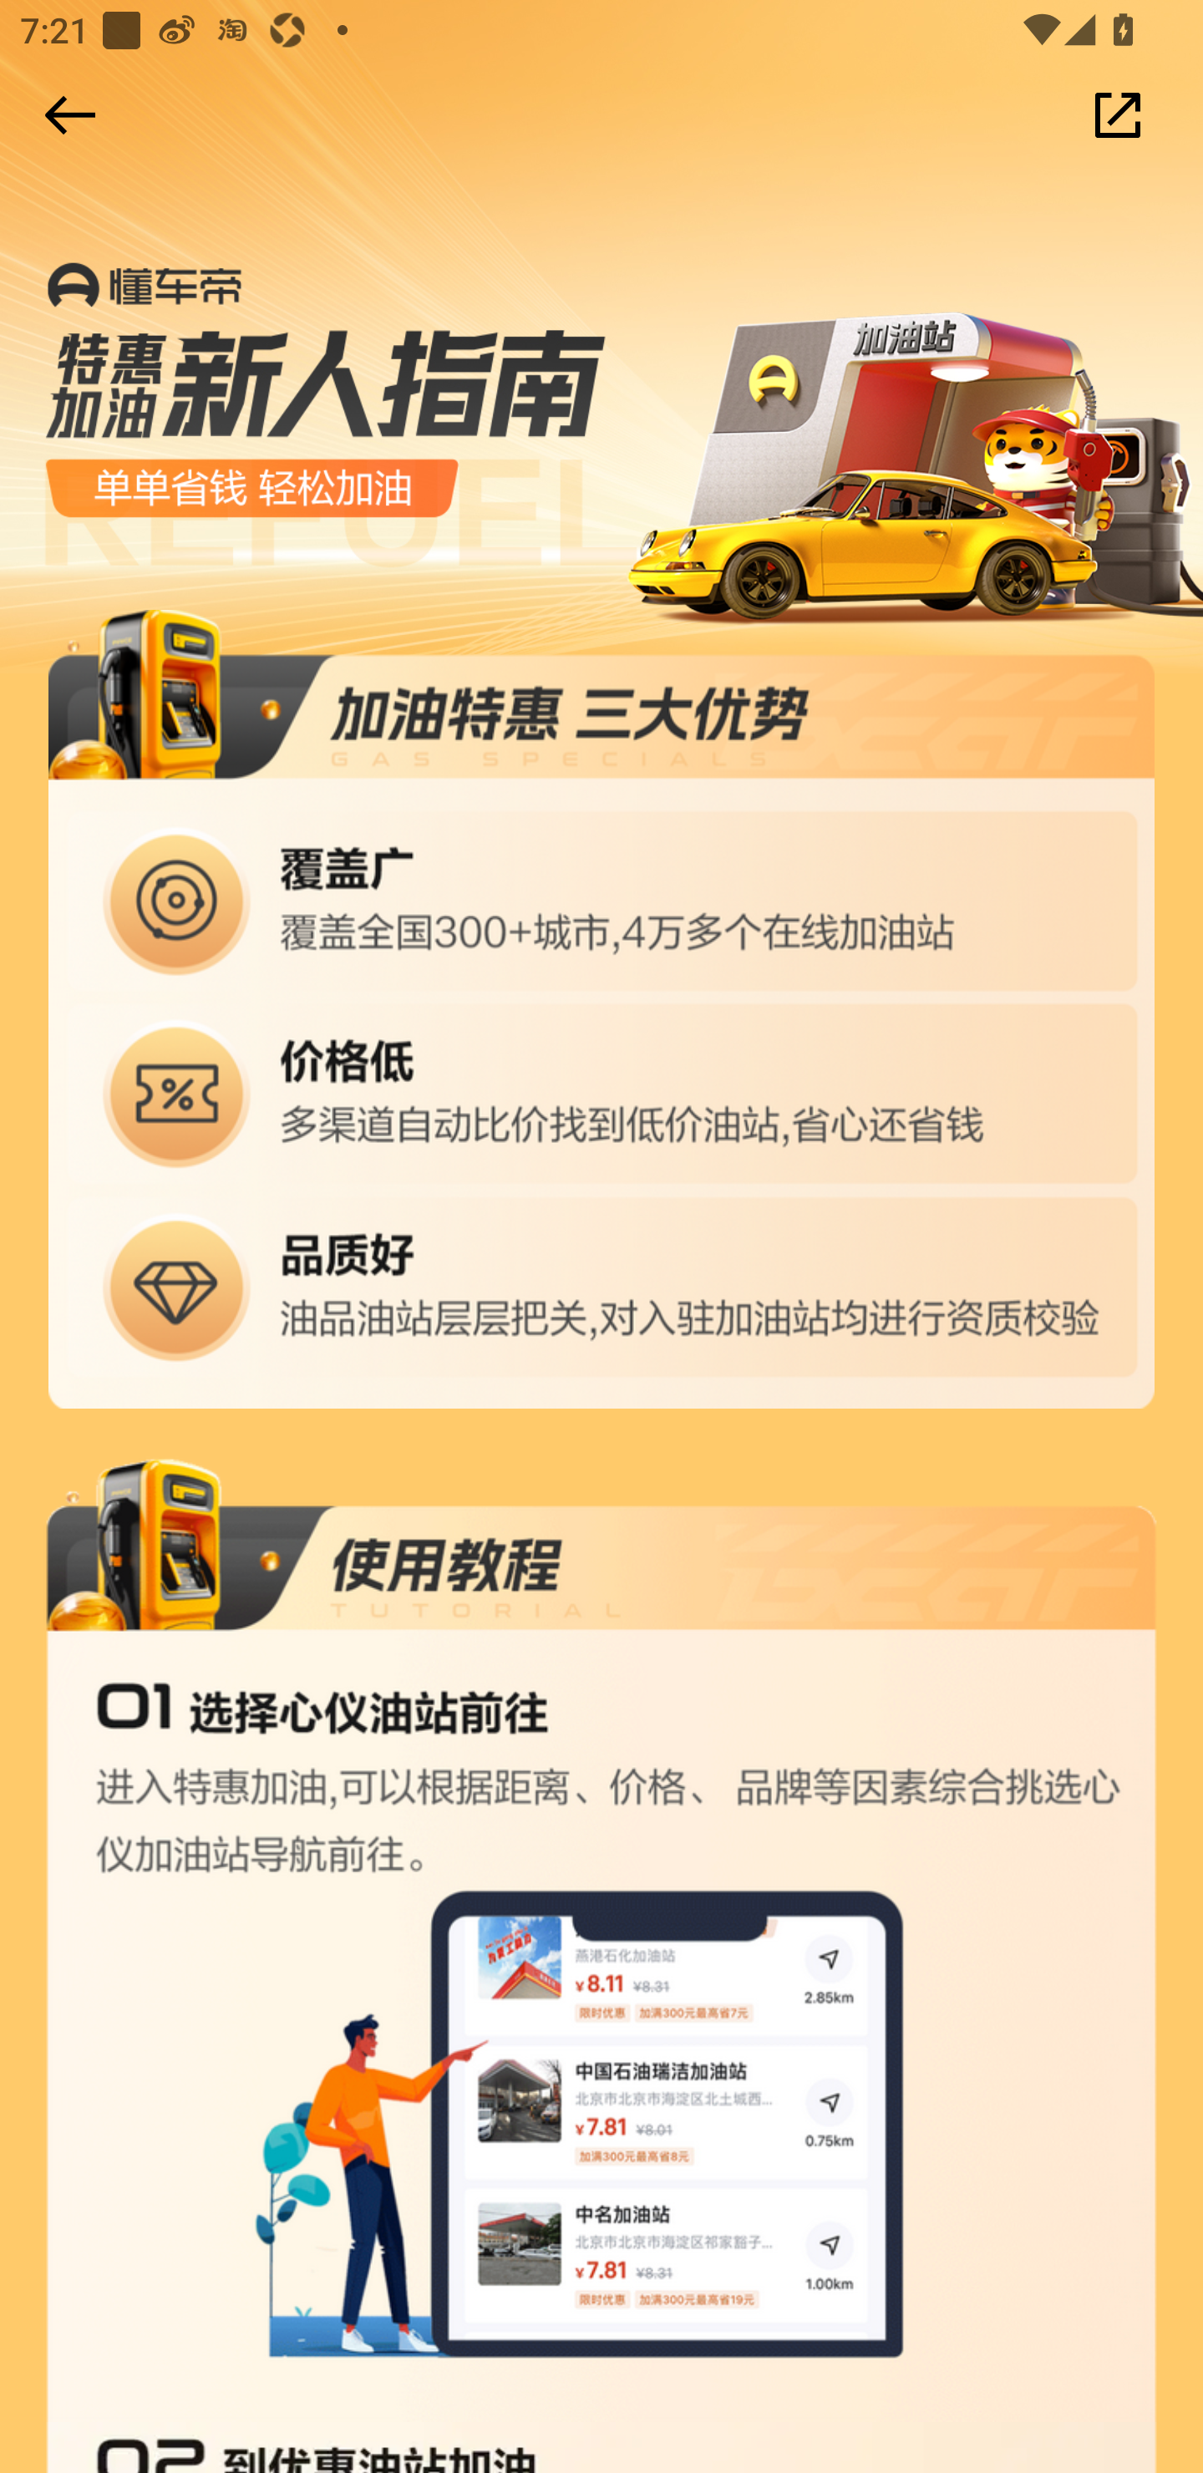 The image size is (1203, 2473). I want to click on , so click(65, 115).